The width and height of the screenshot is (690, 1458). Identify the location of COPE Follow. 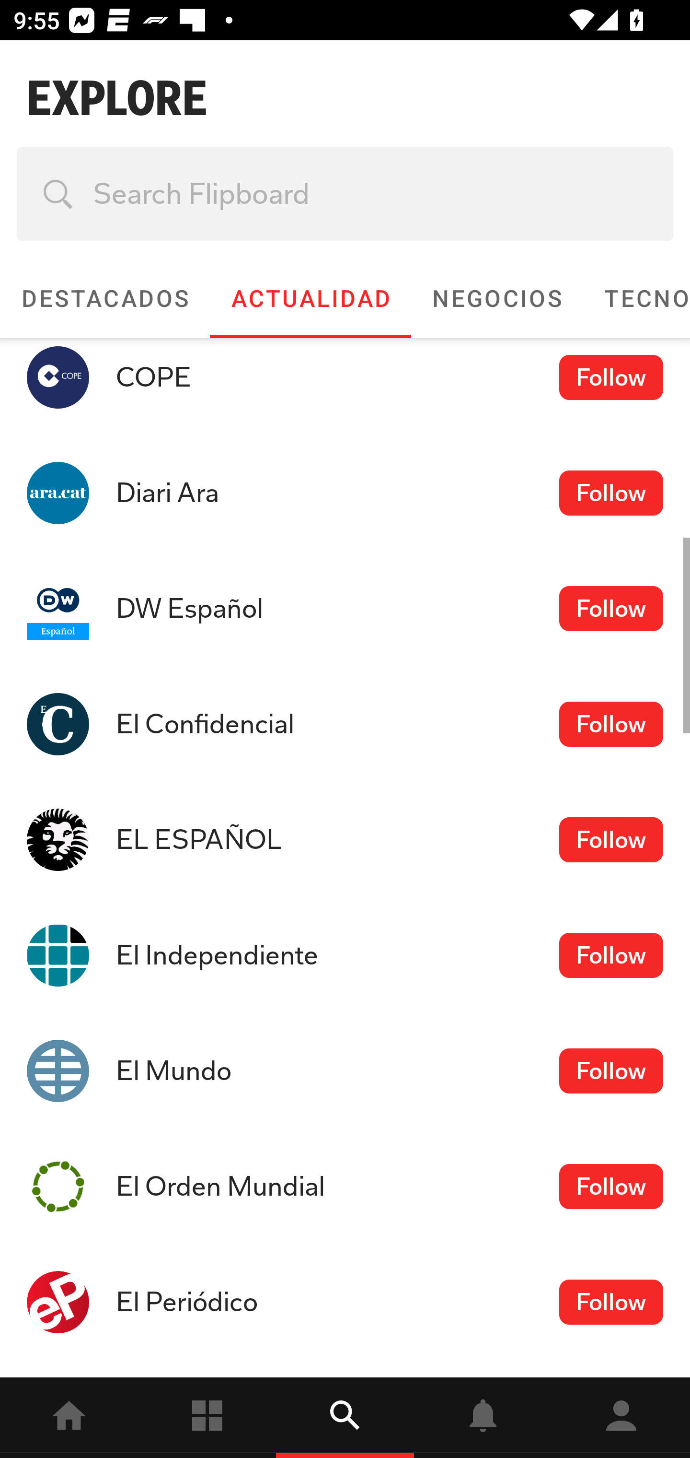
(345, 387).